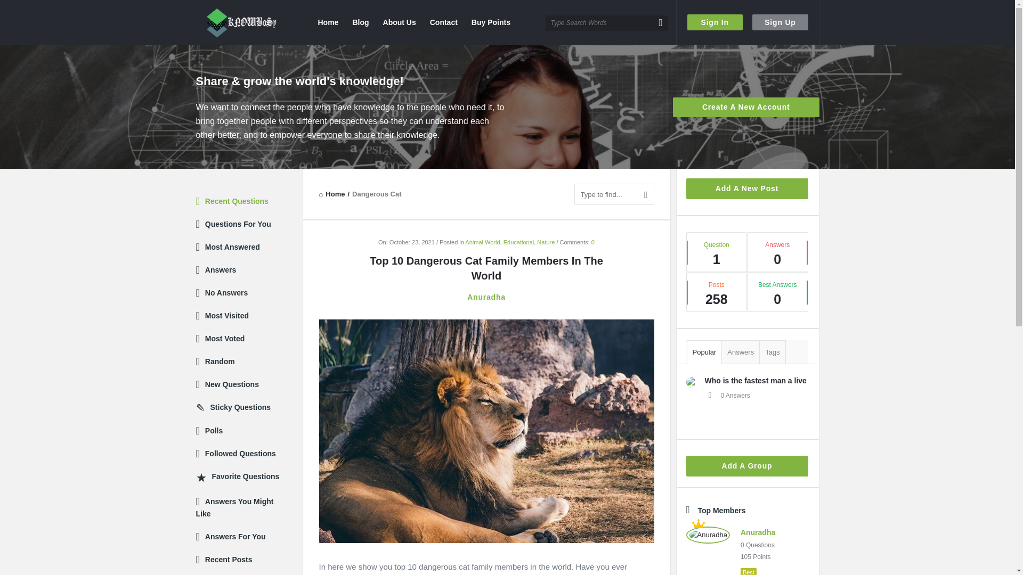 The height and width of the screenshot is (575, 1023). I want to click on knowbosy, so click(241, 22).